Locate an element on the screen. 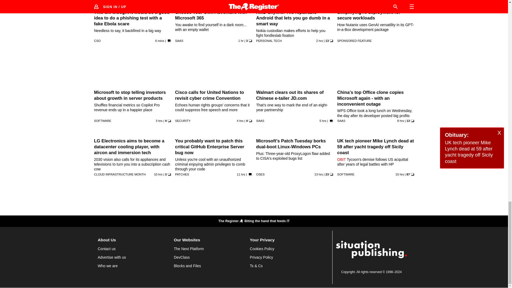  22 Aug 2024 7:29 is located at coordinates (159, 121).